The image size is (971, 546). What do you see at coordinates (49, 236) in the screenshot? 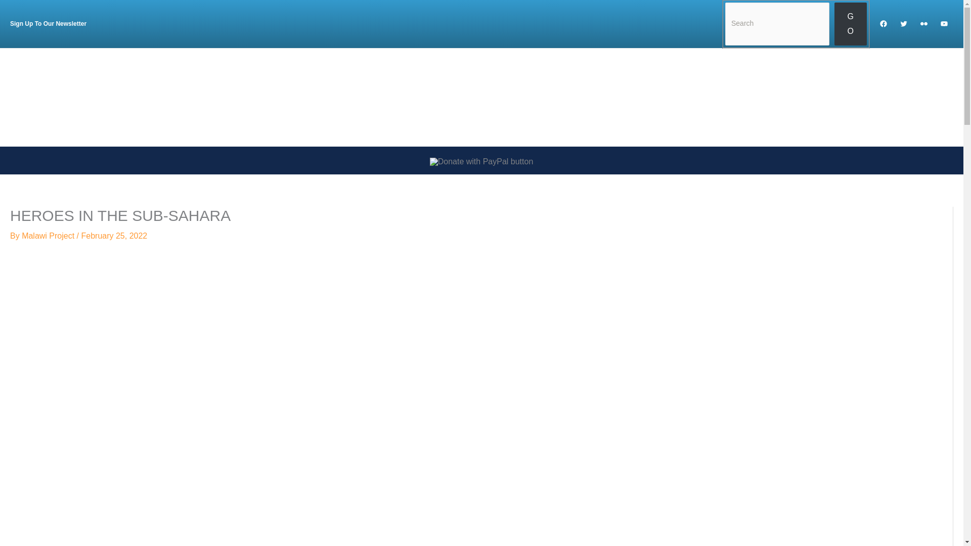
I see `View all posts by Malawi Project` at bounding box center [49, 236].